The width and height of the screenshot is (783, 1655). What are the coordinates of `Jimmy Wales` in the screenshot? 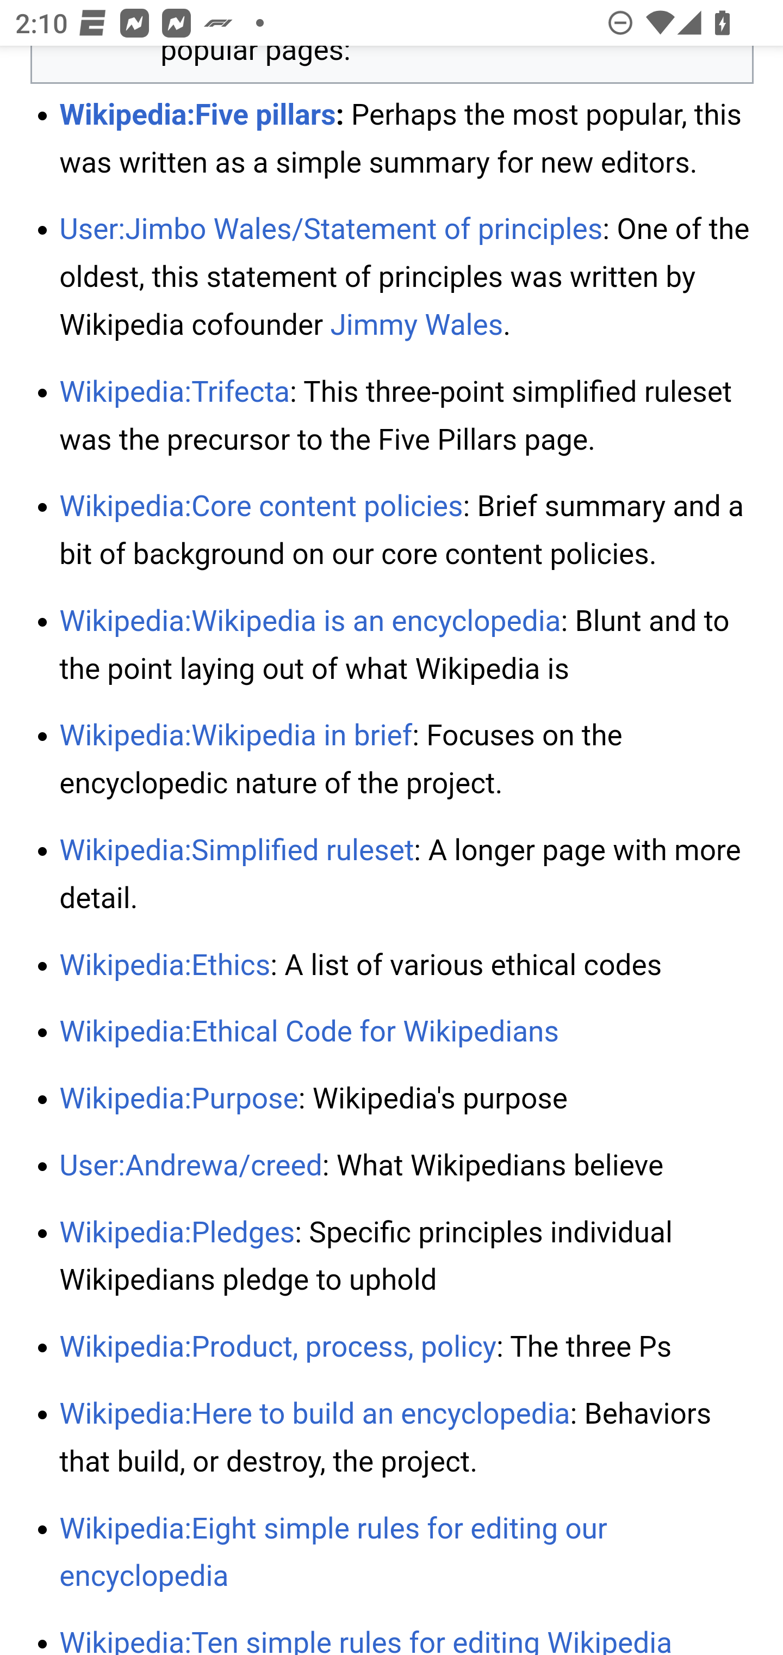 It's located at (417, 327).